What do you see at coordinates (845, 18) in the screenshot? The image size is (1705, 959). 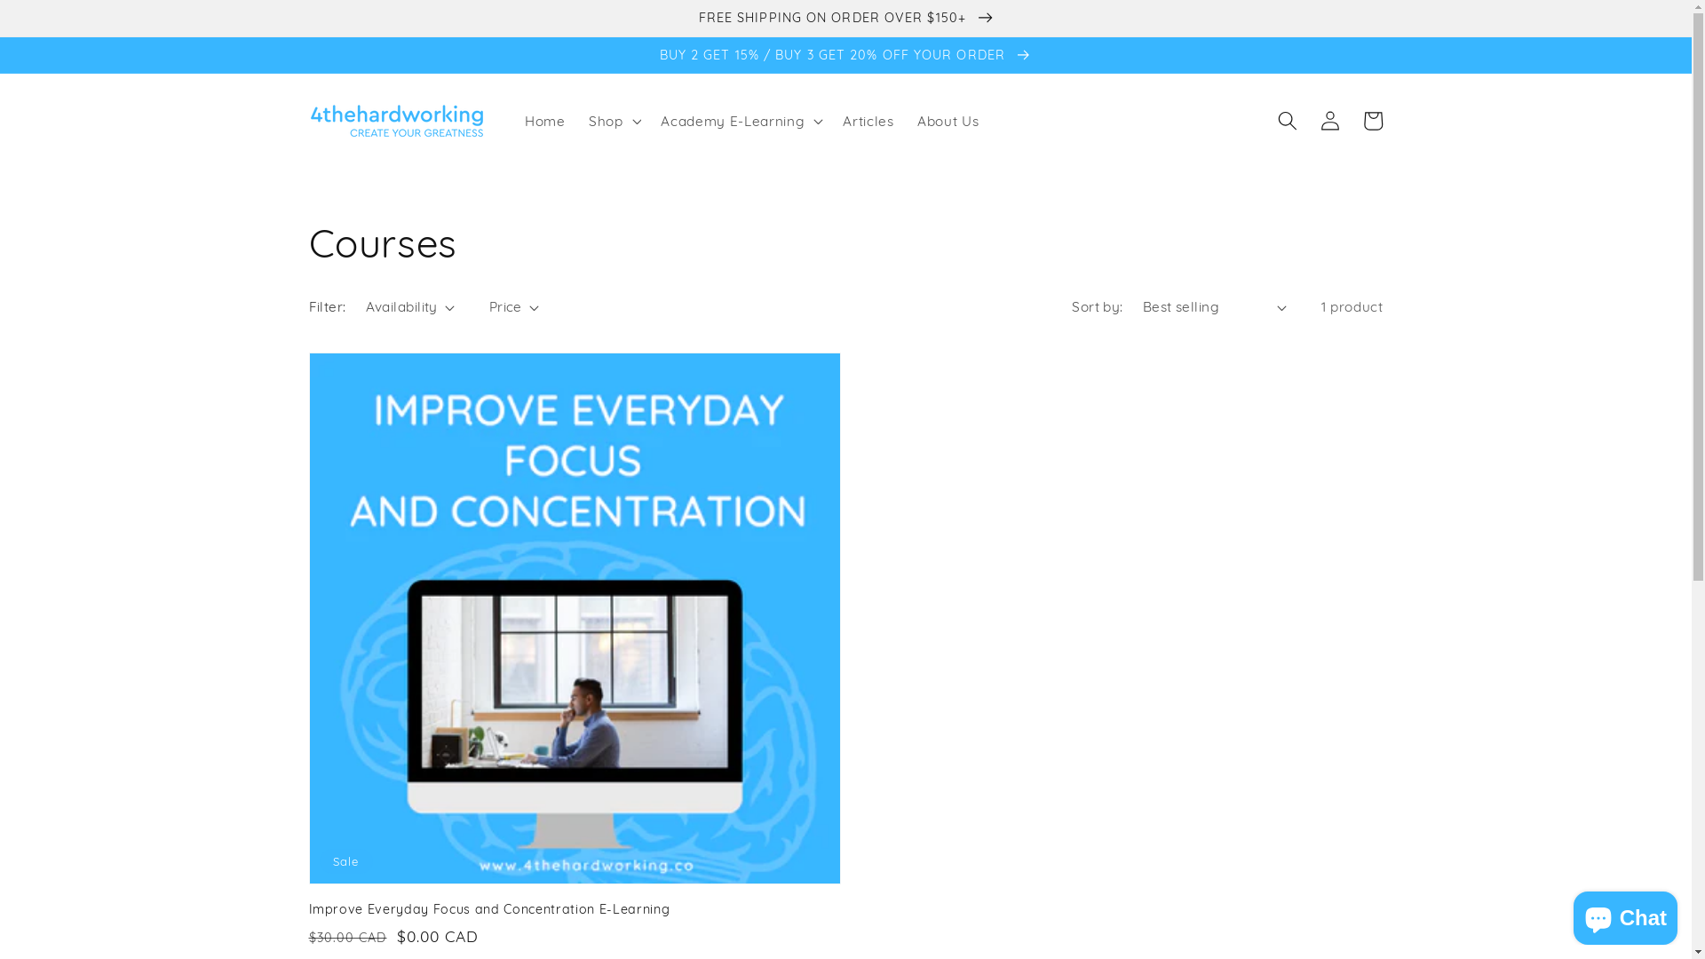 I see `FREE SHIPPING ON ORDER OVER $150+` at bounding box center [845, 18].